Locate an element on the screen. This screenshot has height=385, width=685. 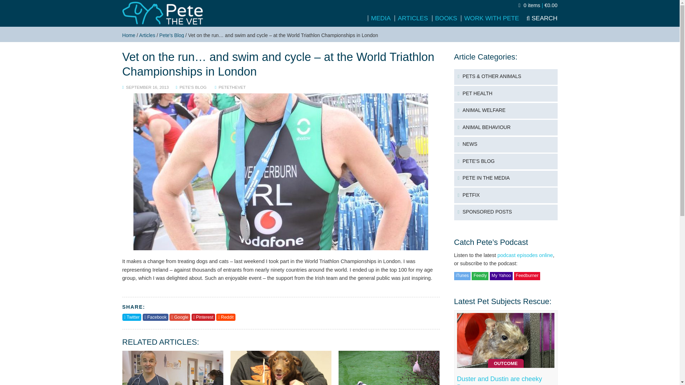
BOOKS is located at coordinates (445, 19).